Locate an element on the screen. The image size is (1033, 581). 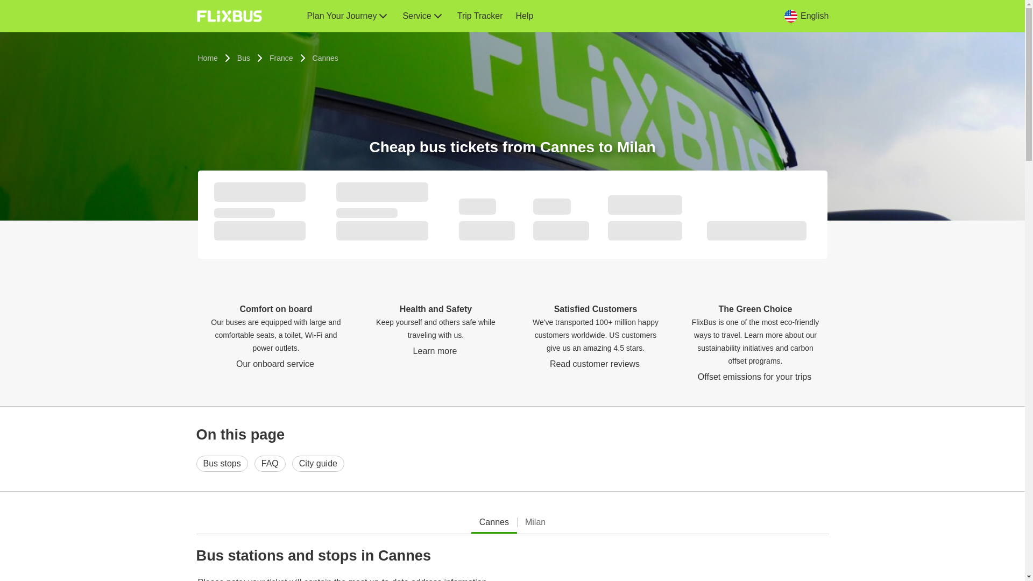
Our onboard service is located at coordinates (275, 364).